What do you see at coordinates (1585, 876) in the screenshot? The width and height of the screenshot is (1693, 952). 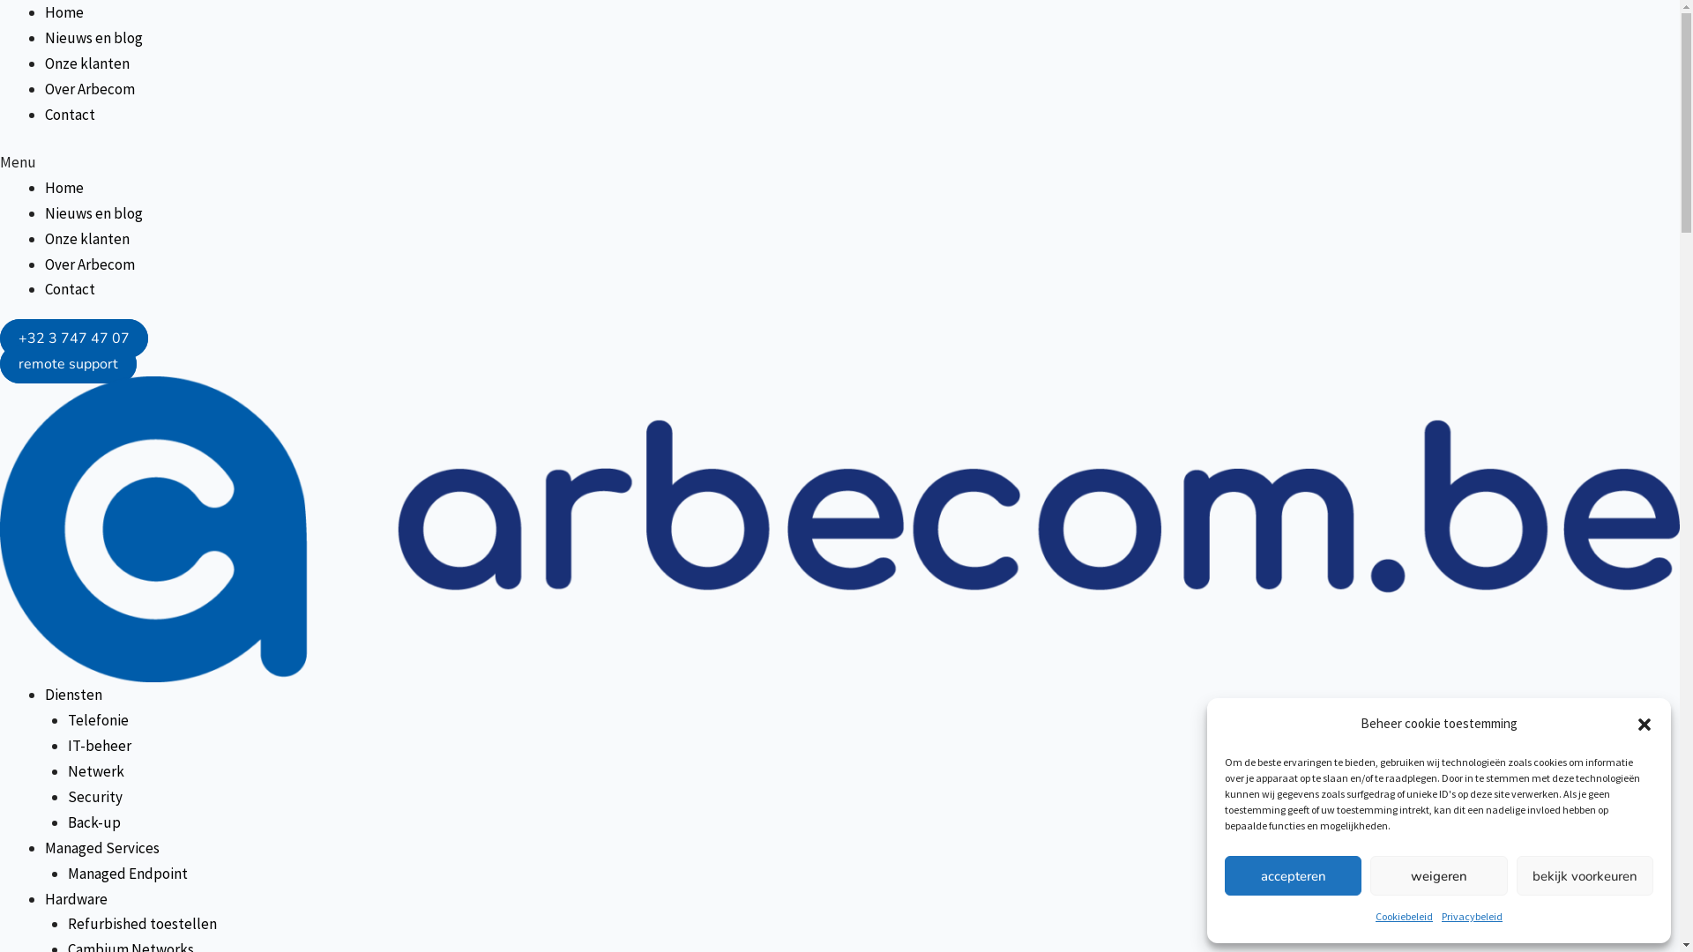 I see `bekijk voorkeuren` at bounding box center [1585, 876].